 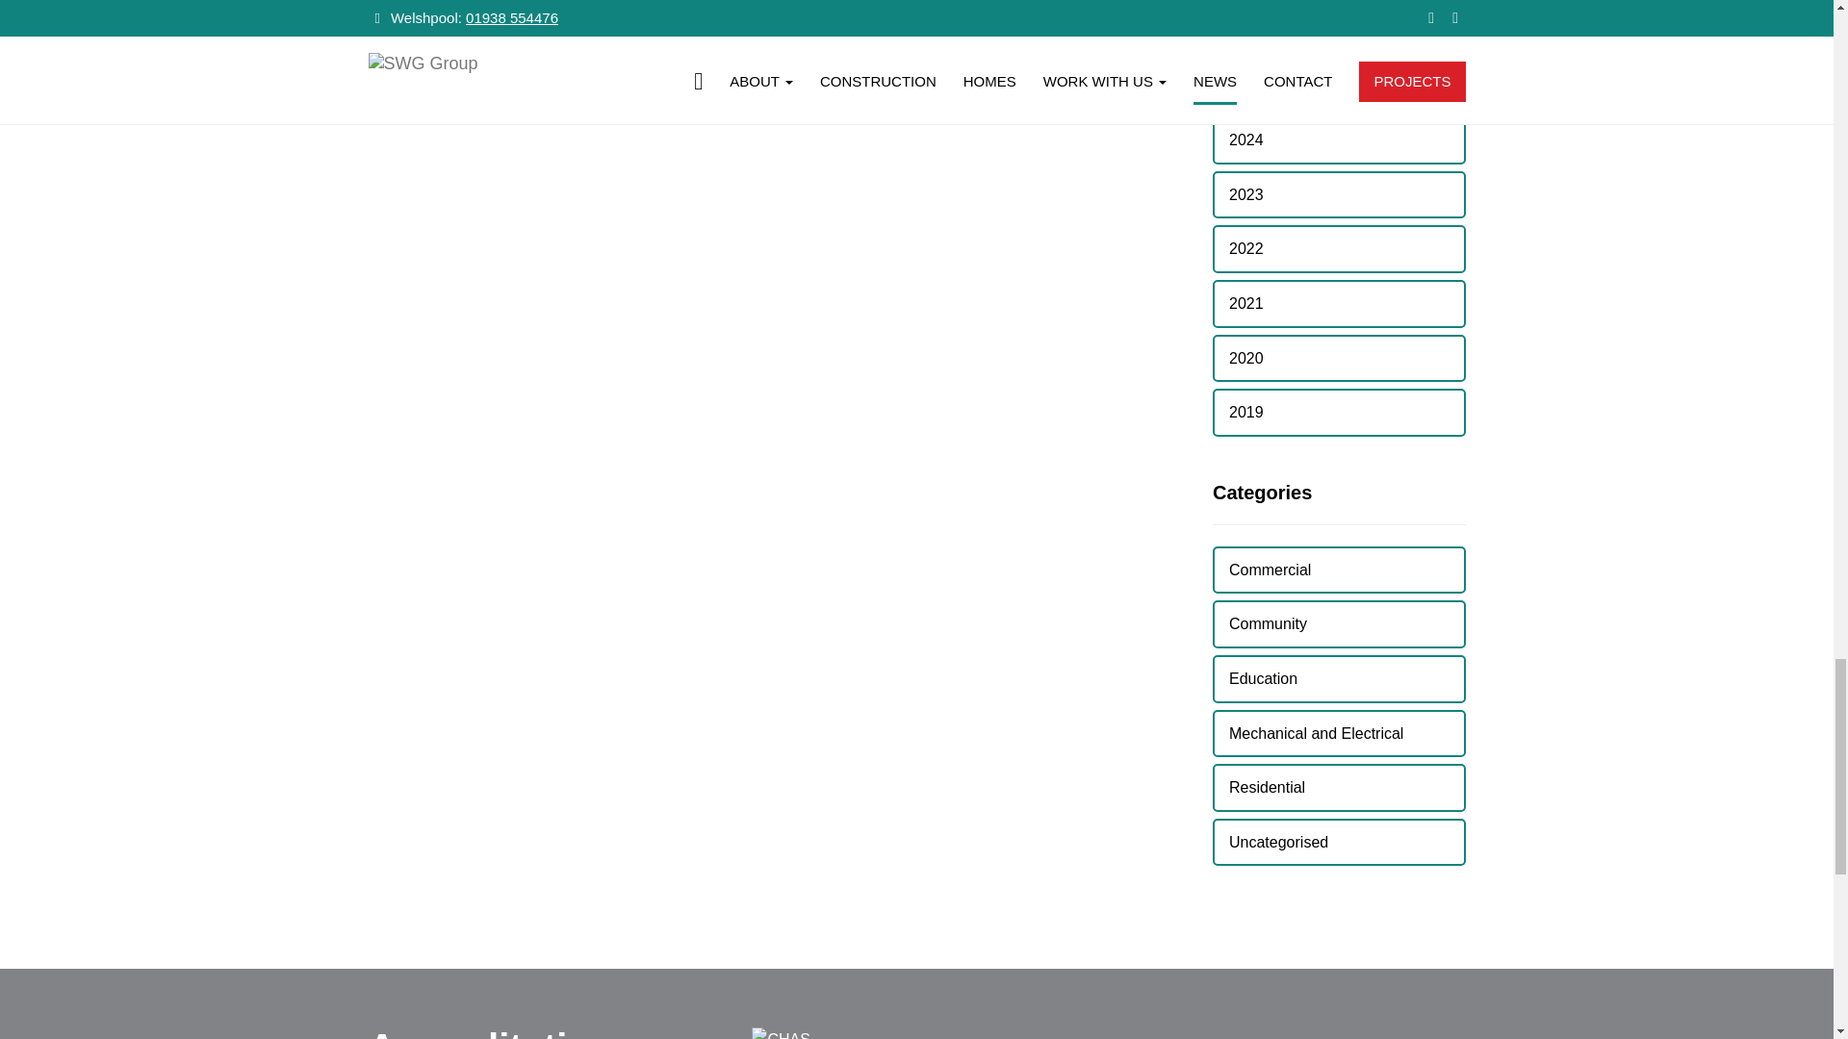 I want to click on 2020, so click(x=1338, y=358).